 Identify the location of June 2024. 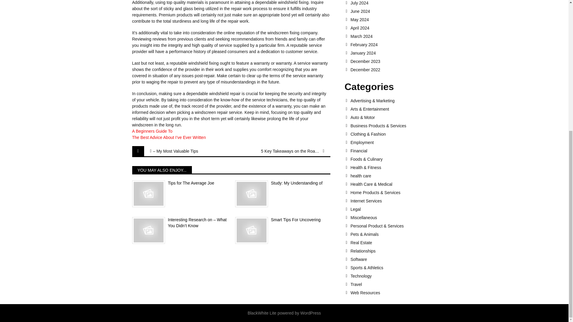
(393, 11).